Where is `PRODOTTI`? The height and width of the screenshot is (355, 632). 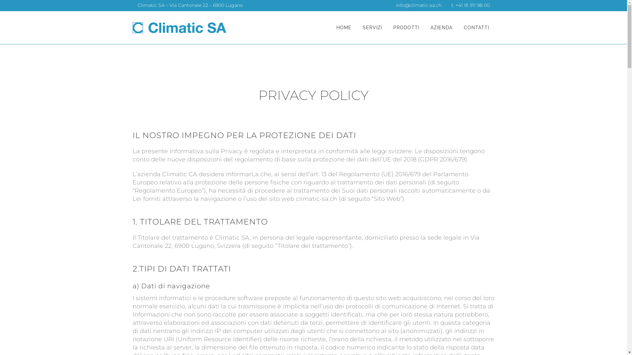
PRODOTTI is located at coordinates (406, 28).